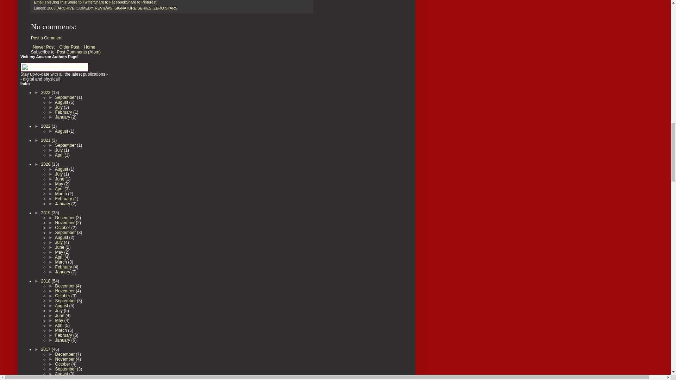 Image resolution: width=676 pixels, height=380 pixels. I want to click on REVIEWS, so click(103, 8).